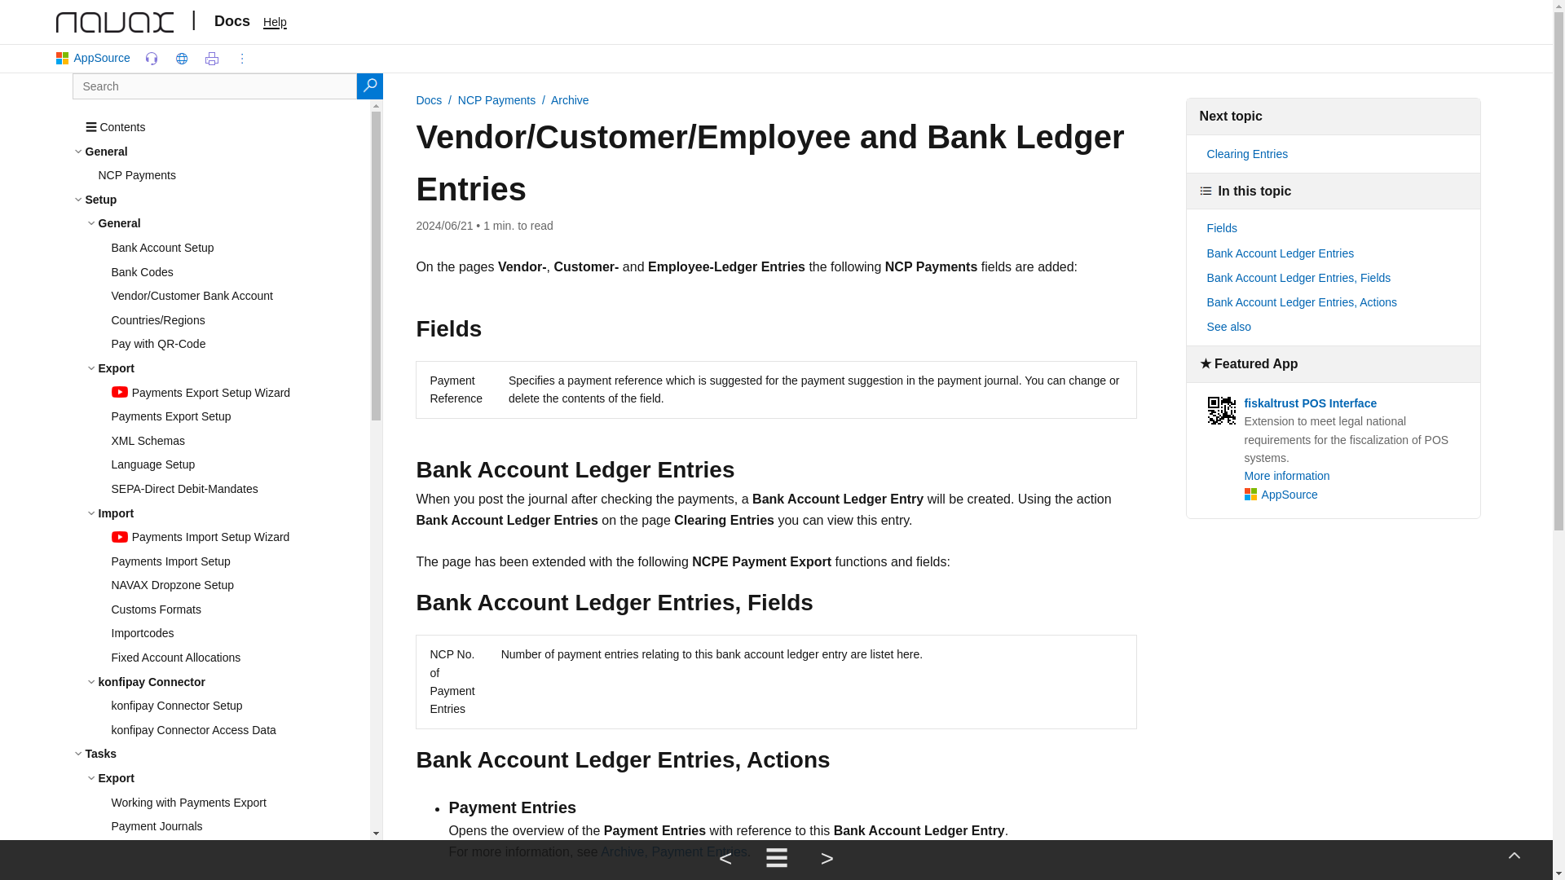  I want to click on Fixed Account Allocations, so click(240, 658).